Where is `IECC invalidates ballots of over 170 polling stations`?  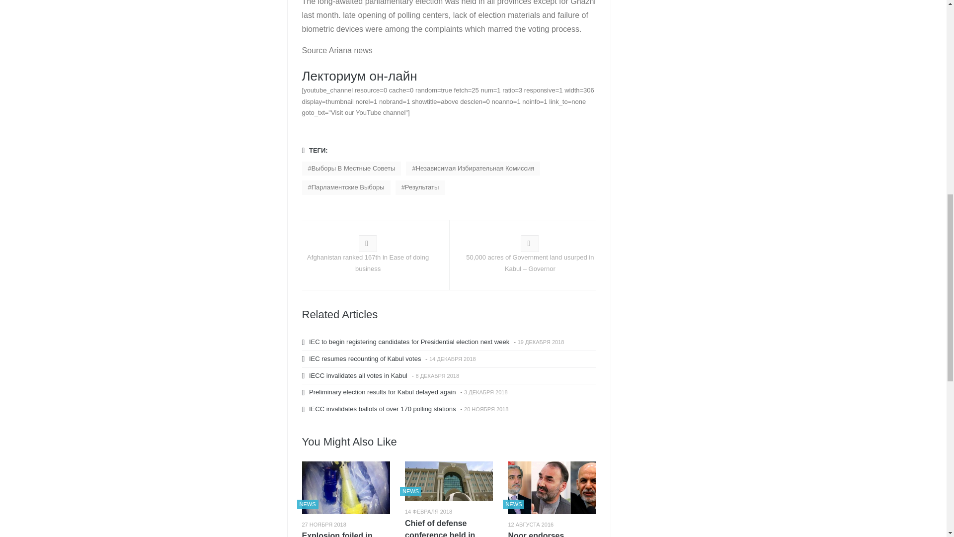
IECC invalidates ballots of over 170 polling stations is located at coordinates (381, 409).